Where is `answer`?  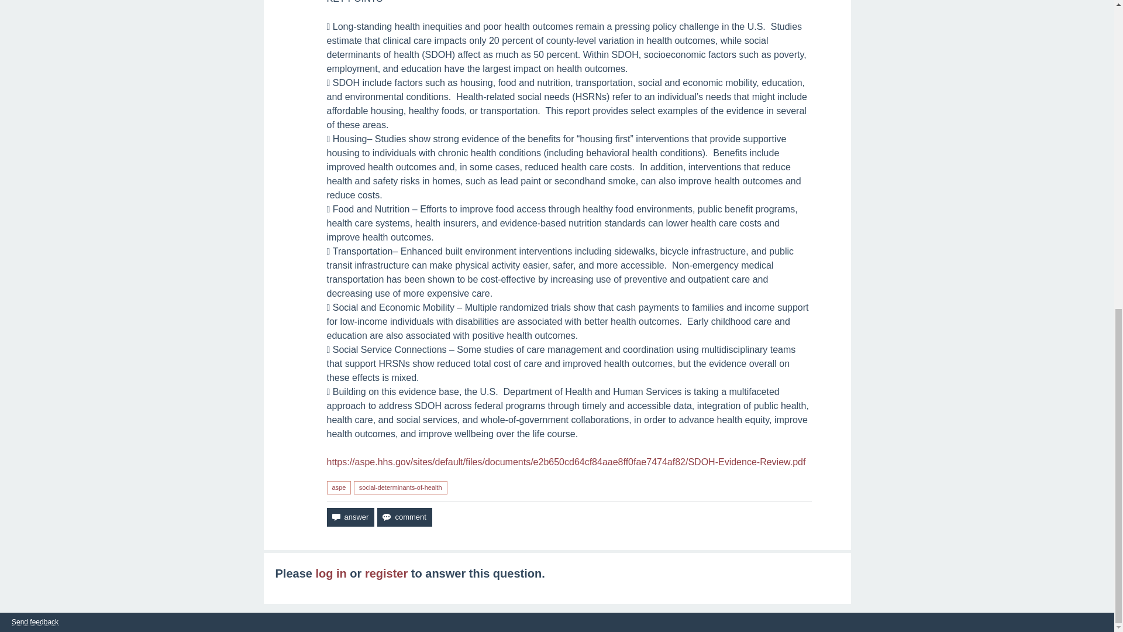 answer is located at coordinates (350, 517).